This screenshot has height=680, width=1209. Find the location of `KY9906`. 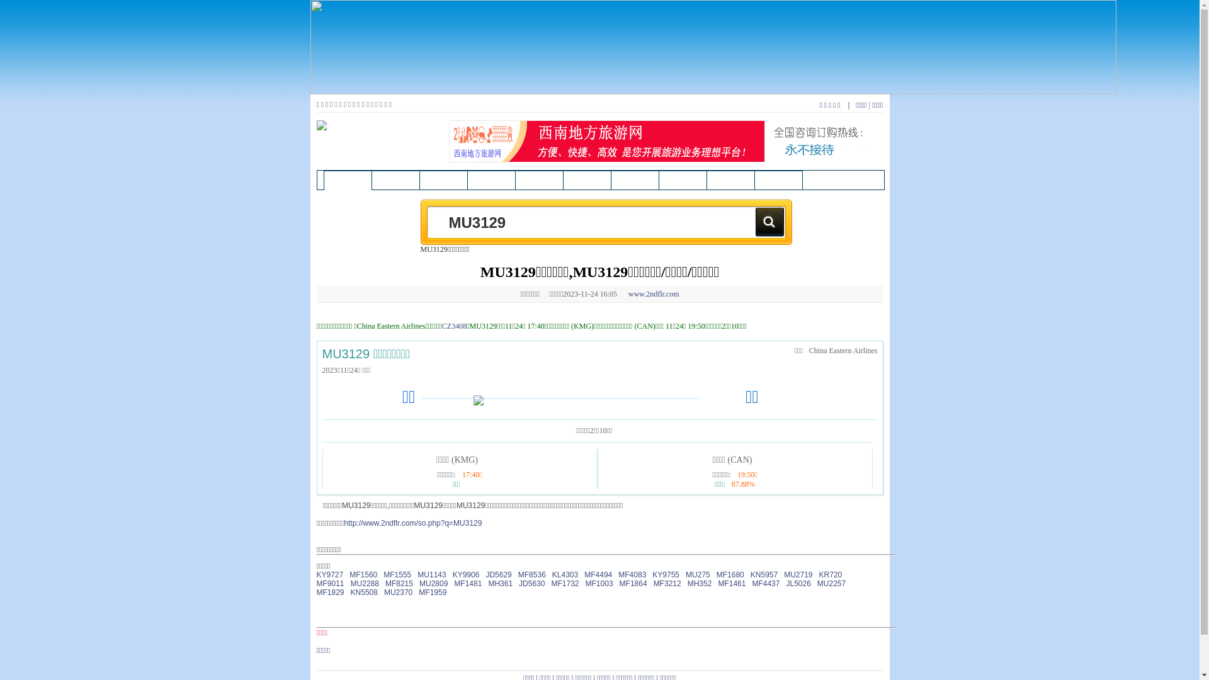

KY9906 is located at coordinates (466, 575).